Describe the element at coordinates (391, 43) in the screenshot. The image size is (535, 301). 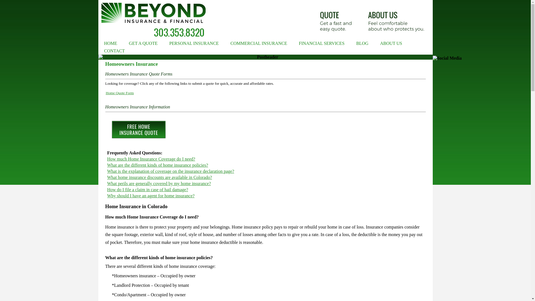
I see `ABOUT US` at that location.